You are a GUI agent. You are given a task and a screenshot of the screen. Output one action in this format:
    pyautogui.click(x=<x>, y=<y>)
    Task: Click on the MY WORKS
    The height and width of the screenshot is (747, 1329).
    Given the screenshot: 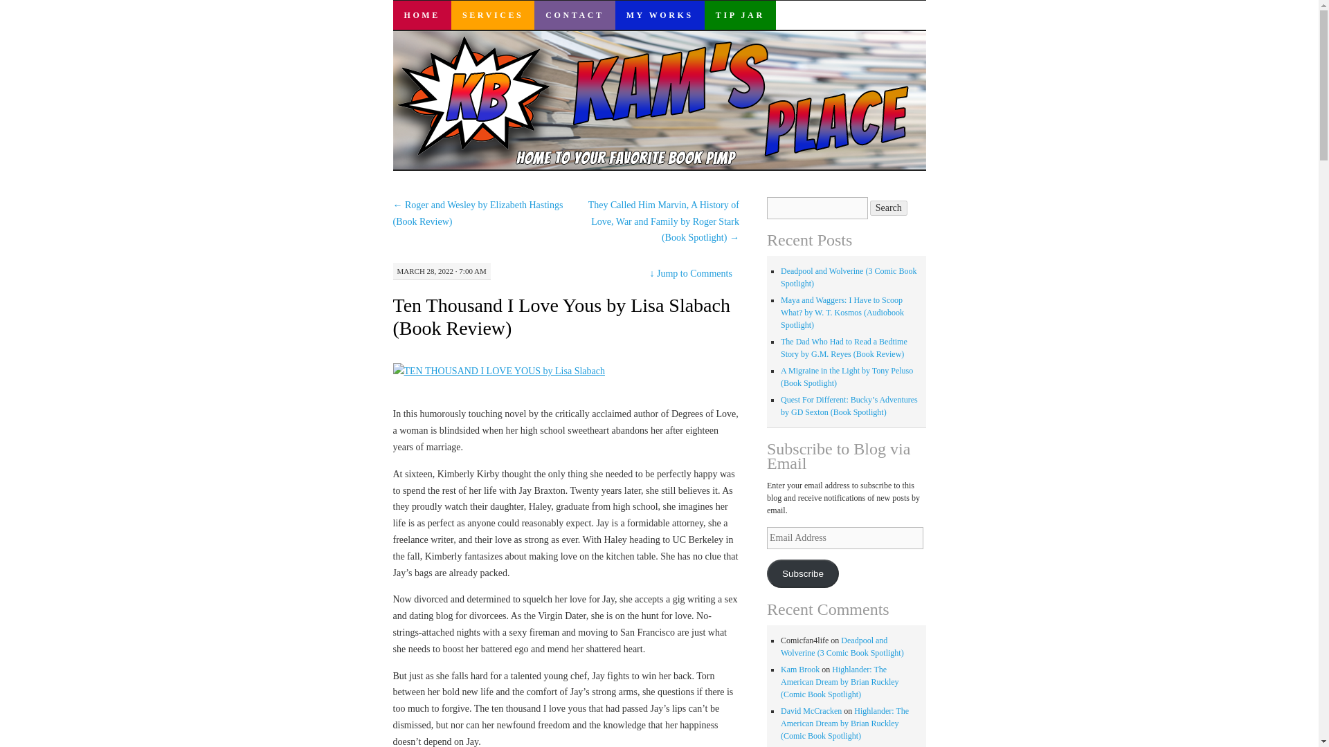 What is the action you would take?
    pyautogui.click(x=659, y=15)
    